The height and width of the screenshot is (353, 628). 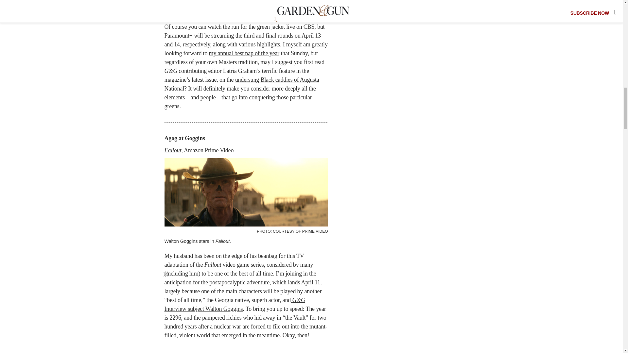 What do you see at coordinates (246, 348) in the screenshot?
I see `YouTube video player` at bounding box center [246, 348].